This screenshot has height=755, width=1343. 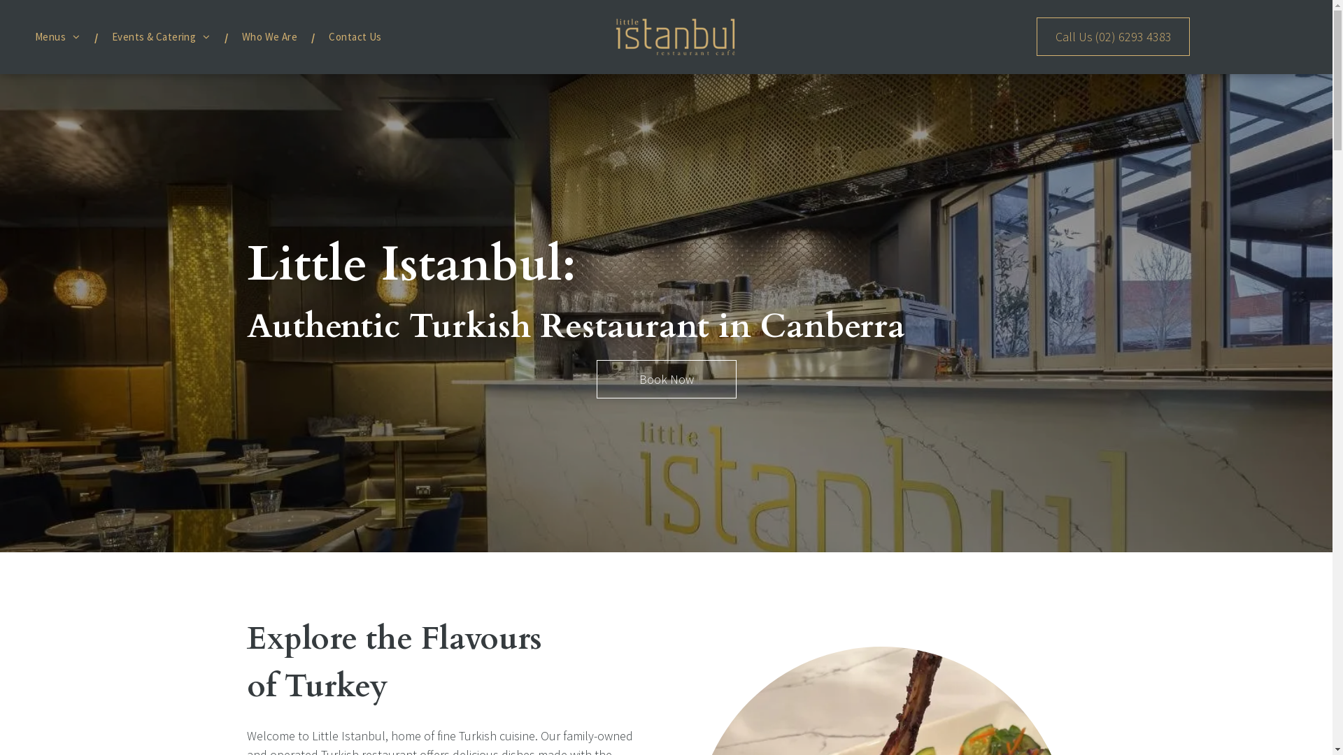 I want to click on Call Us (02) 6293 4383, so click(x=1113, y=36).